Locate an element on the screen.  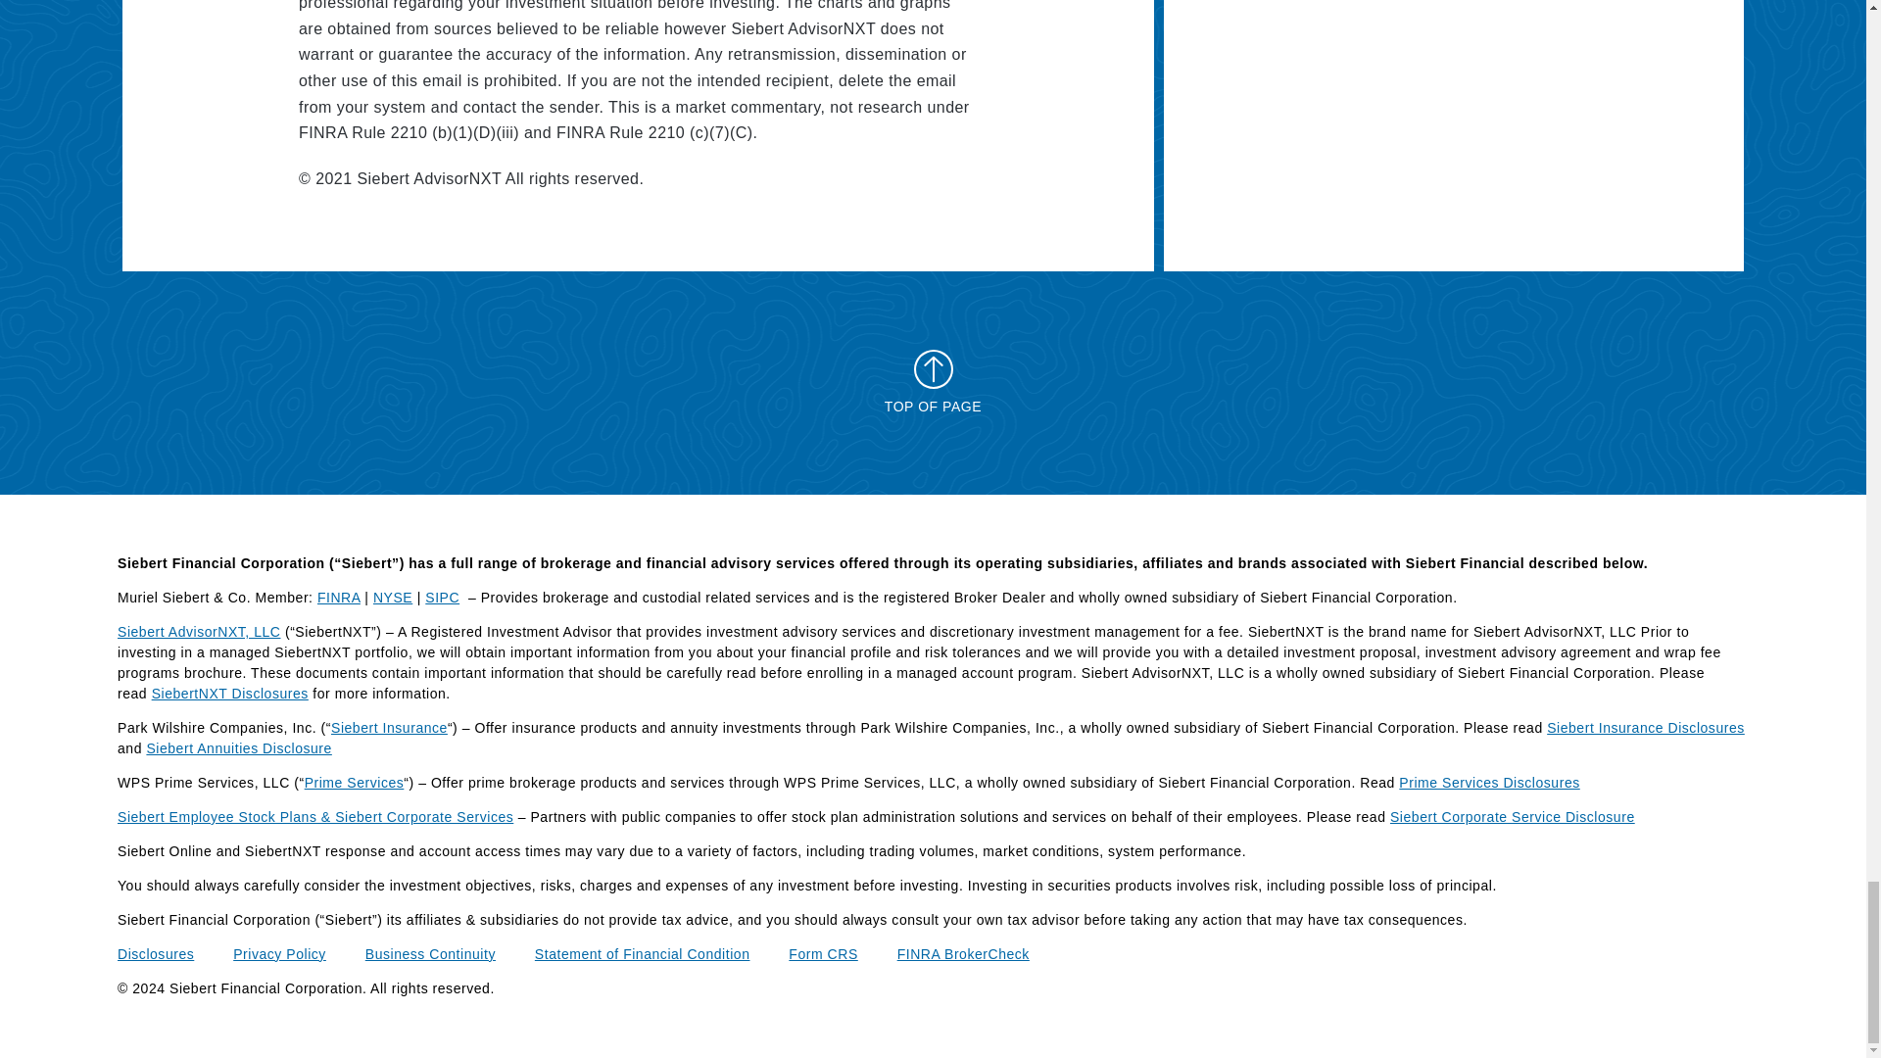
Prime Services Disclosures is located at coordinates (1489, 782).